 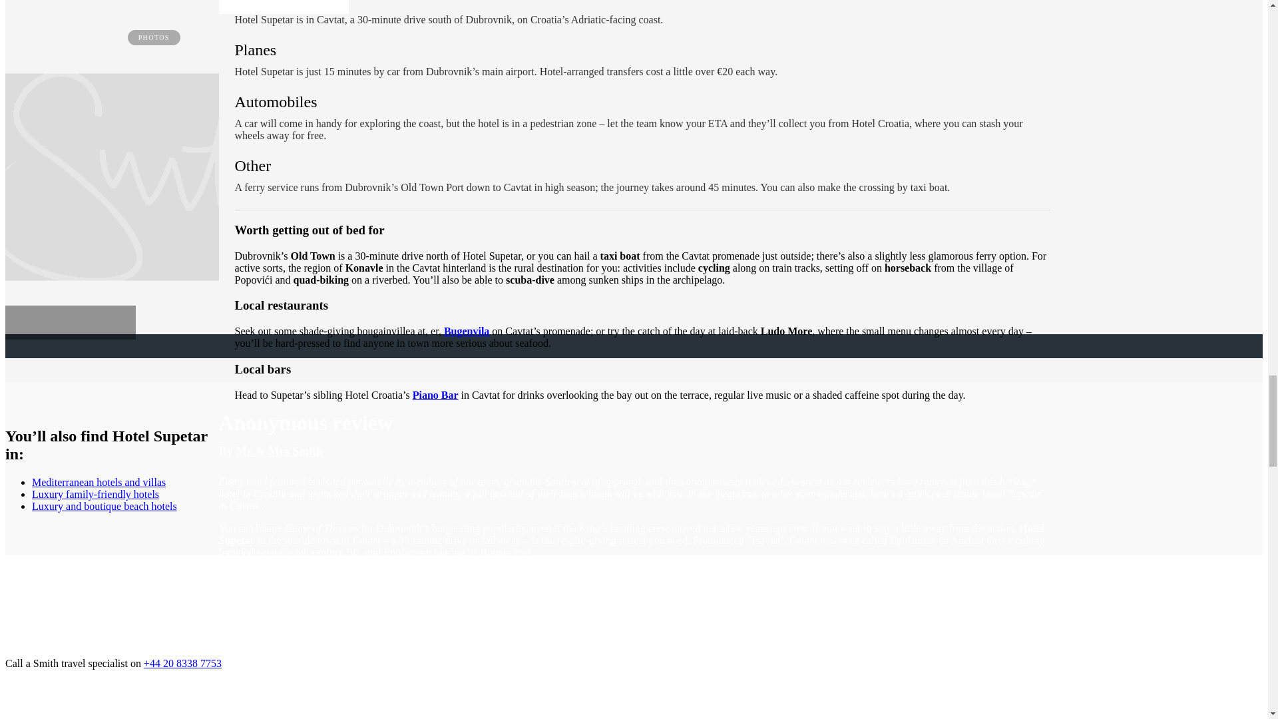 What do you see at coordinates (160, 177) in the screenshot?
I see `Hotel Supetar` at bounding box center [160, 177].